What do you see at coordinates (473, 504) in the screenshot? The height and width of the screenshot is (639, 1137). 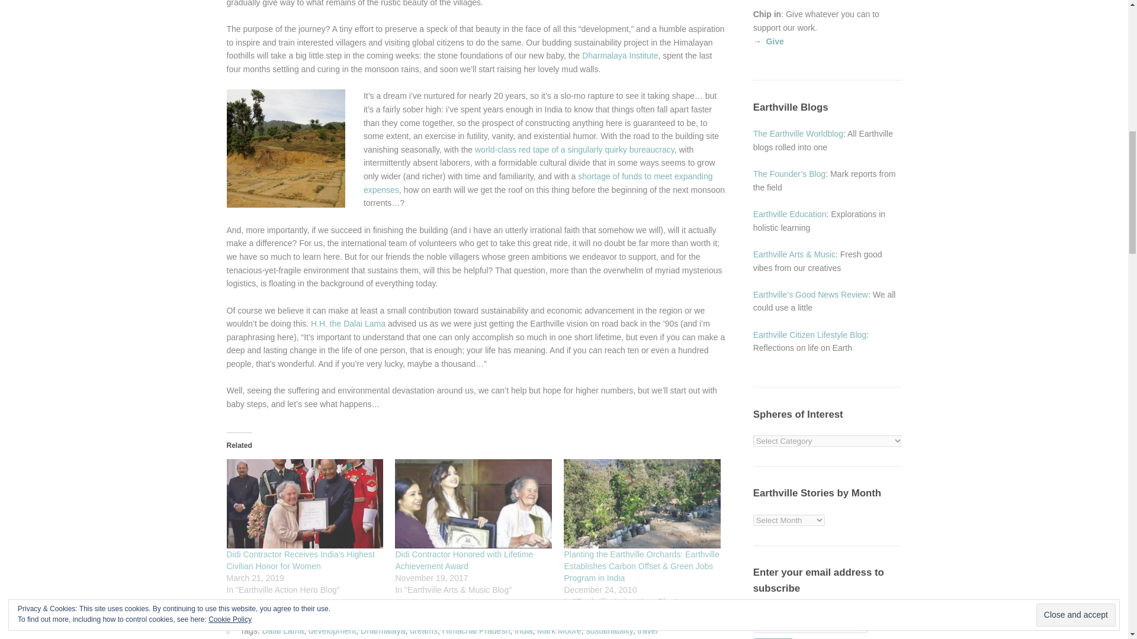 I see `Didi Contractor Honored with Lifetime Achievement Award` at bounding box center [473, 504].